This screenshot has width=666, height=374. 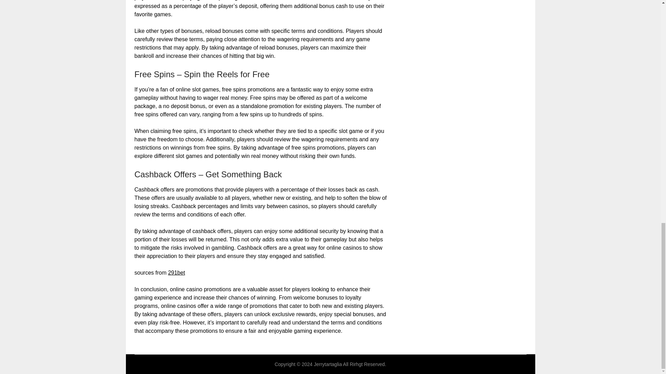 What do you see at coordinates (328, 364) in the screenshot?
I see `Jerrytartaglia` at bounding box center [328, 364].